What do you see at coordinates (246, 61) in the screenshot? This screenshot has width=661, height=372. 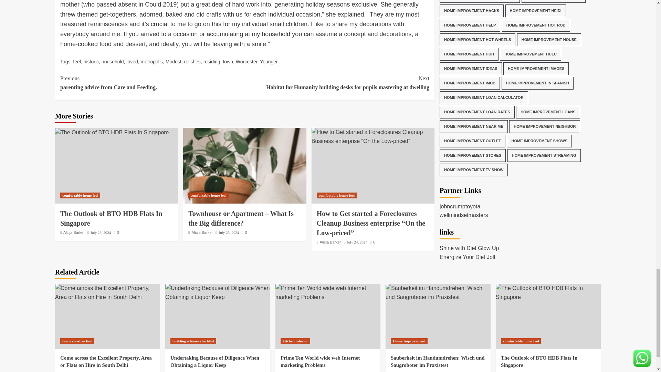 I see `Prime Ten World wide web Internet marketing Problems` at bounding box center [246, 61].